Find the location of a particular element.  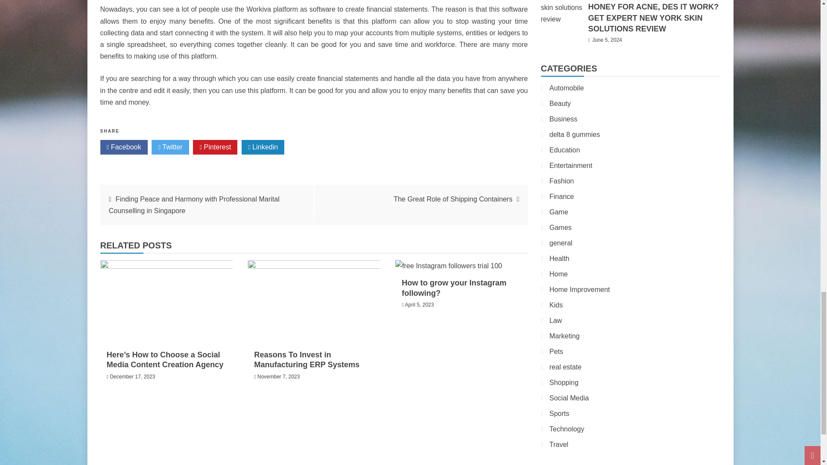

December 17, 2023 is located at coordinates (133, 377).